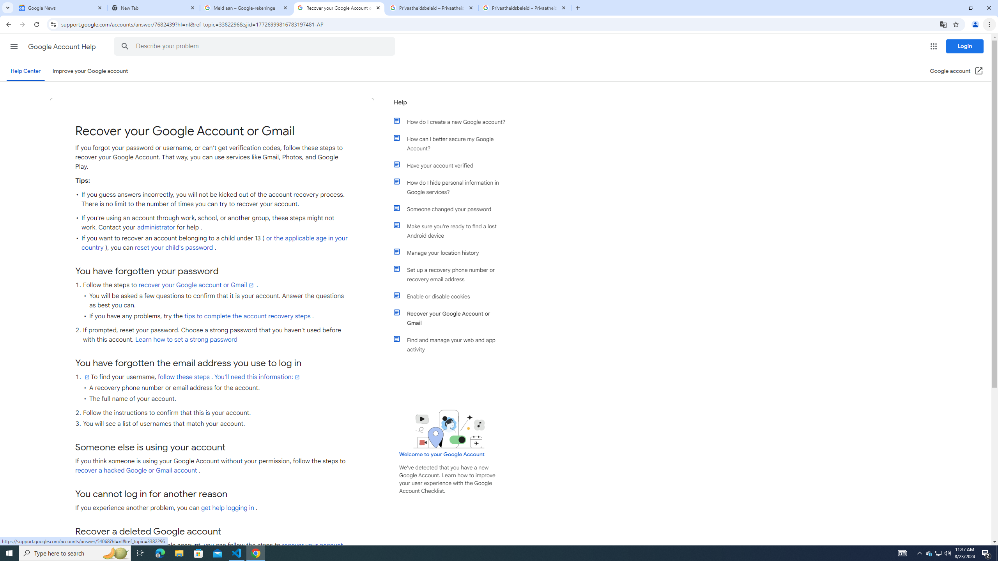 This screenshot has width=998, height=561. What do you see at coordinates (449, 429) in the screenshot?
I see `Learning Center home page image` at bounding box center [449, 429].